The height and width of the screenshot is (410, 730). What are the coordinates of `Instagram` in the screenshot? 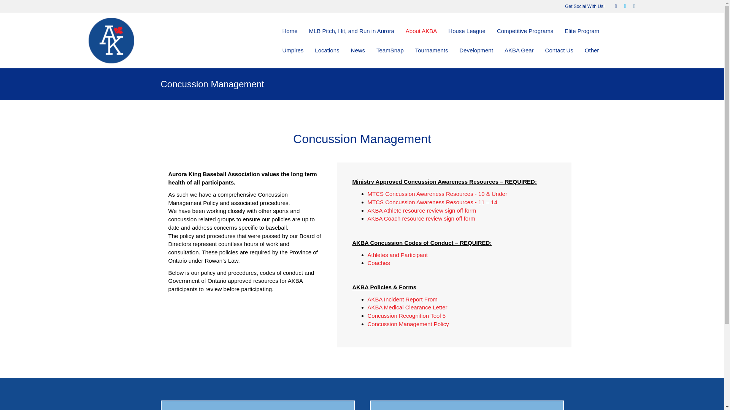 It's located at (630, 6).